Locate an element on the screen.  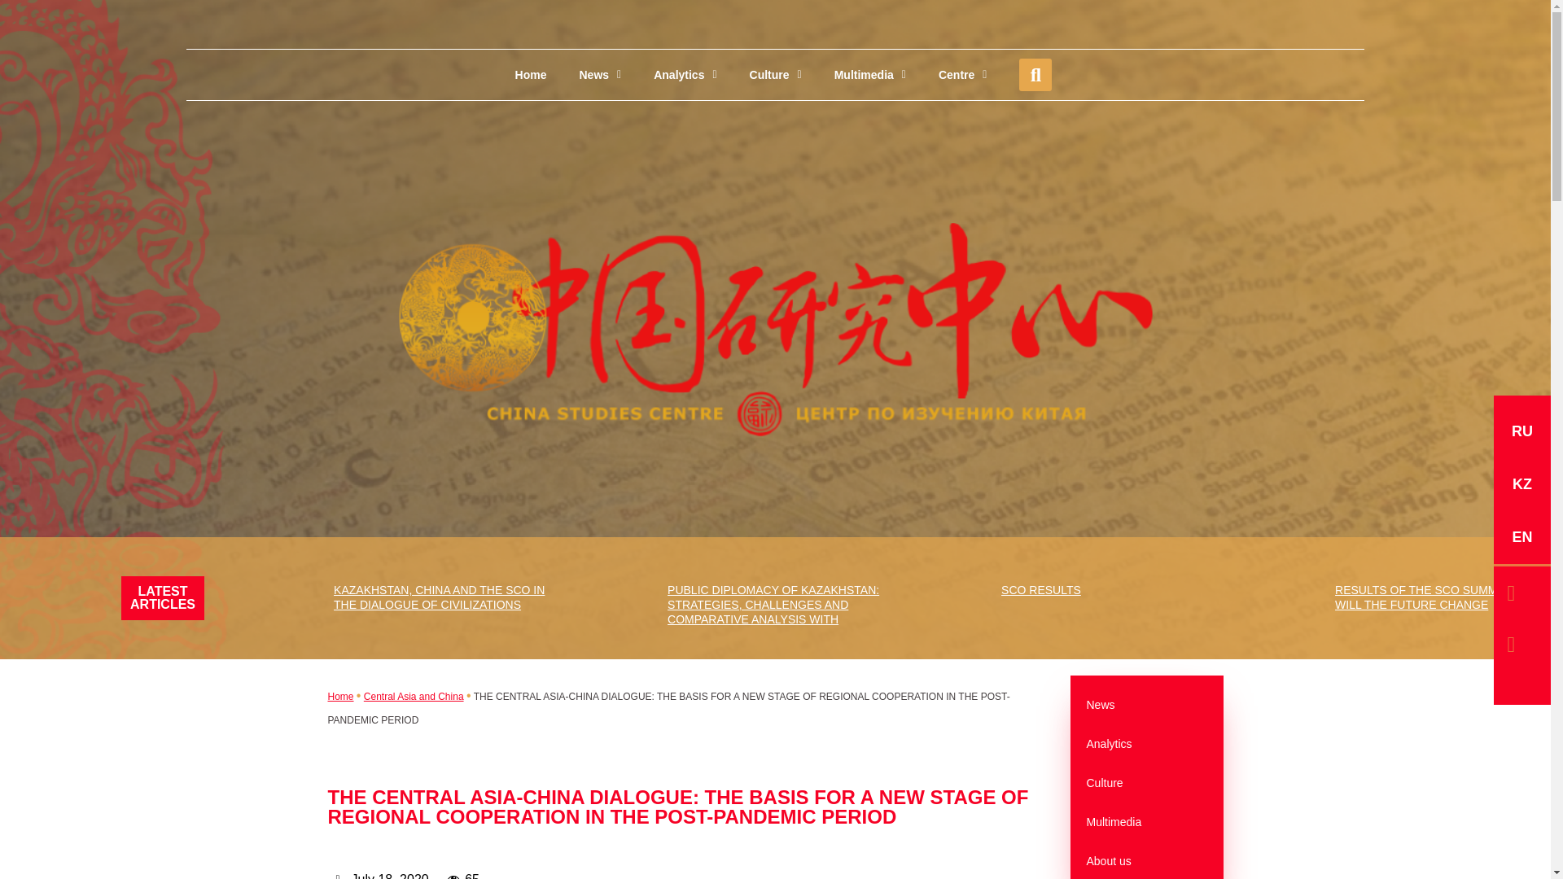
Multimedia is located at coordinates (869, 75).